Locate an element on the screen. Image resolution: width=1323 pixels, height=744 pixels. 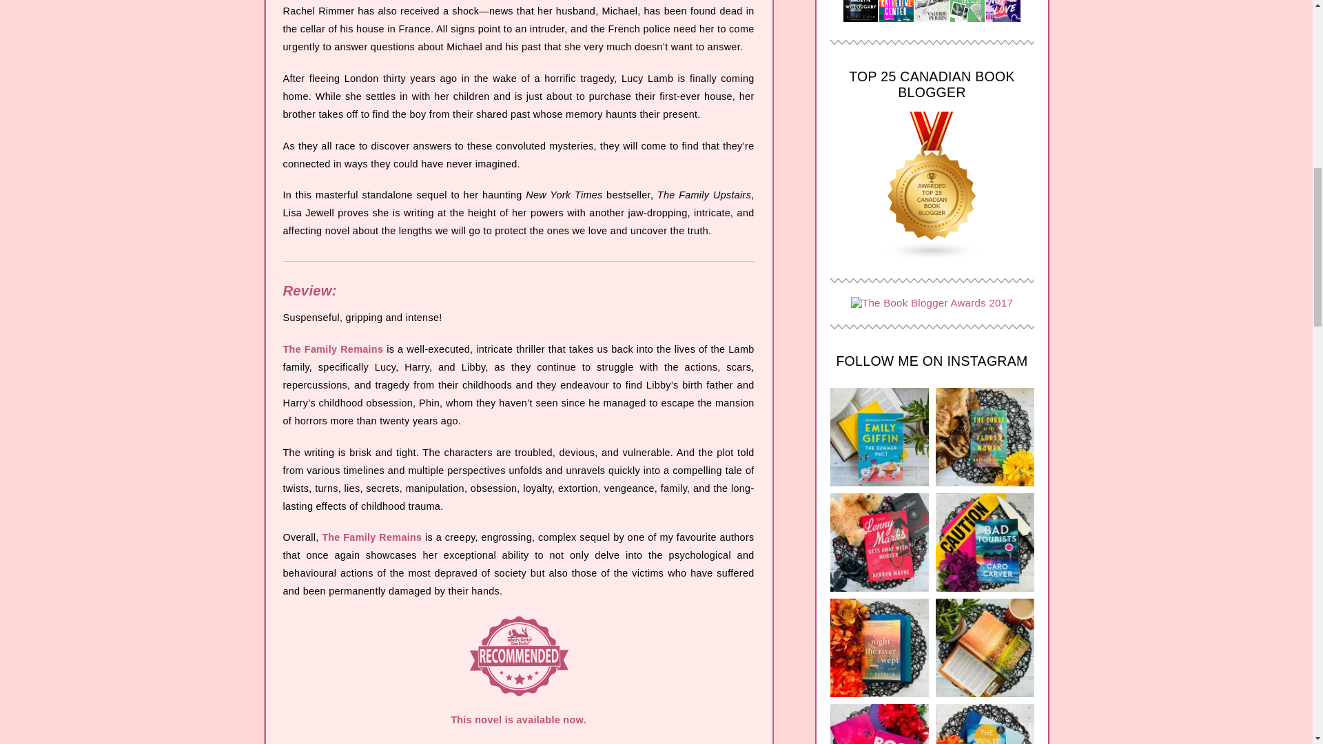
Recommended light is located at coordinates (518, 656).